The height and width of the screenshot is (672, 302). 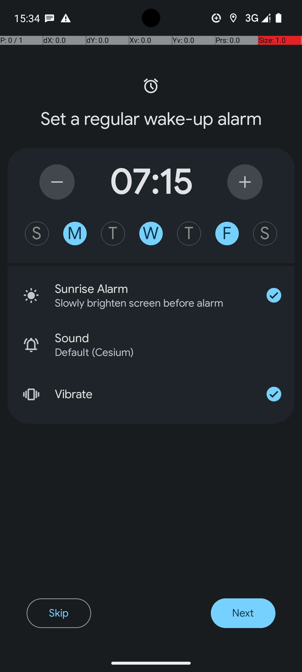 I want to click on Slowly brighten screen before alarm, so click(x=147, y=303).